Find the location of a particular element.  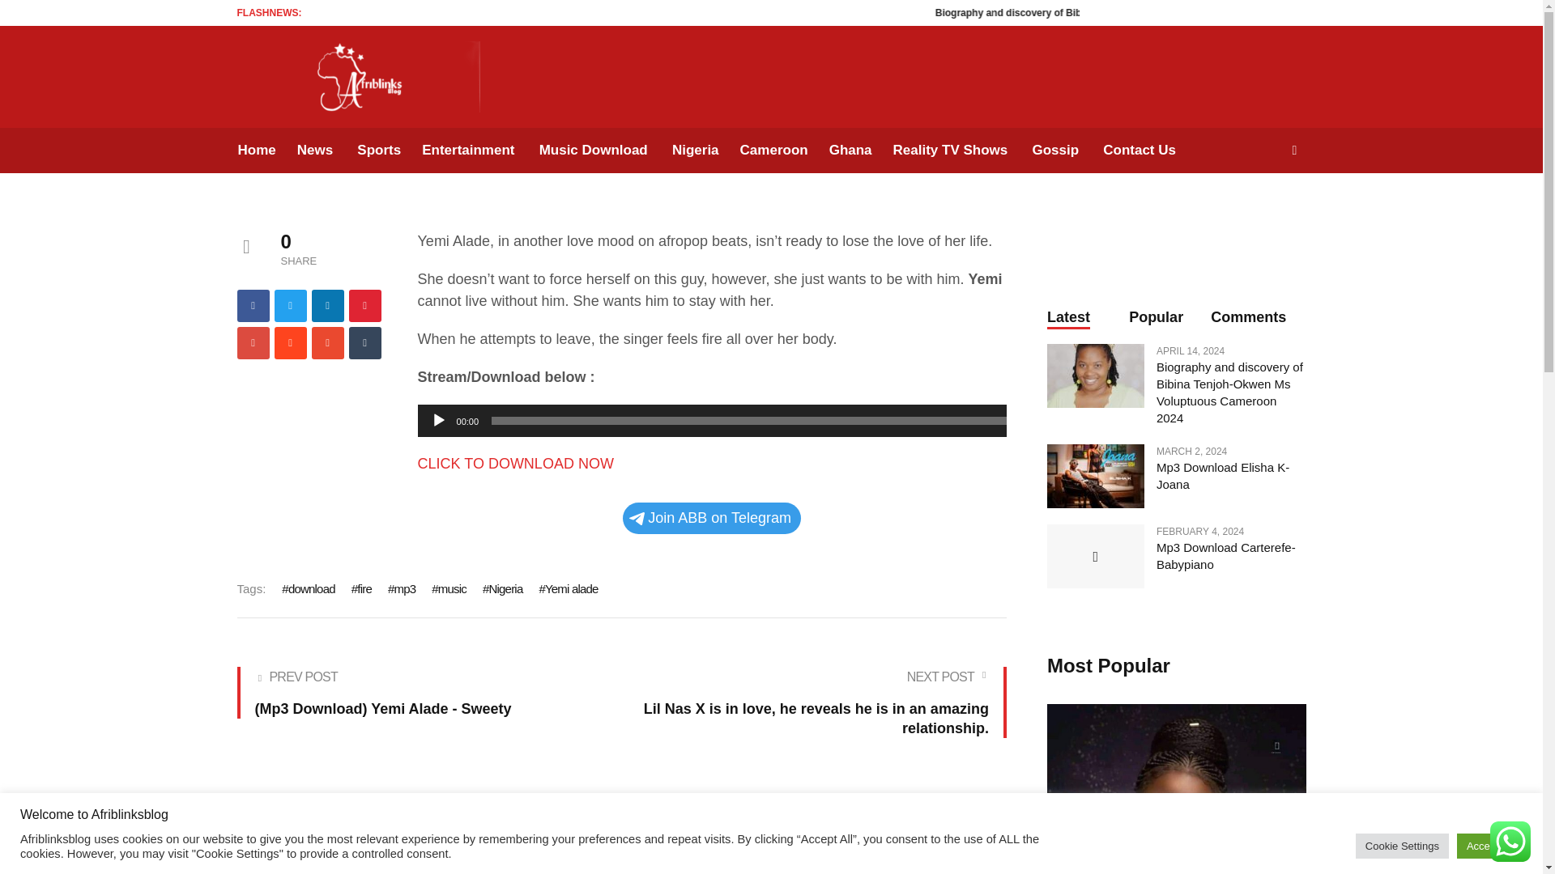

Sports is located at coordinates (379, 149).